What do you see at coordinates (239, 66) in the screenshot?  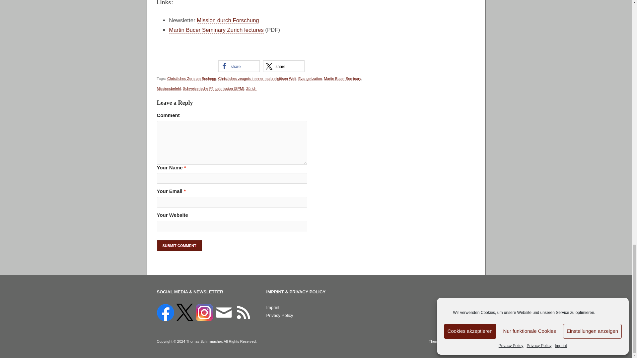 I see `Share on Facebook` at bounding box center [239, 66].